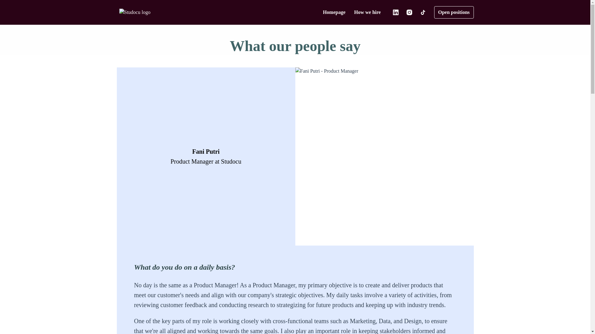  I want to click on Homepage, so click(334, 12).